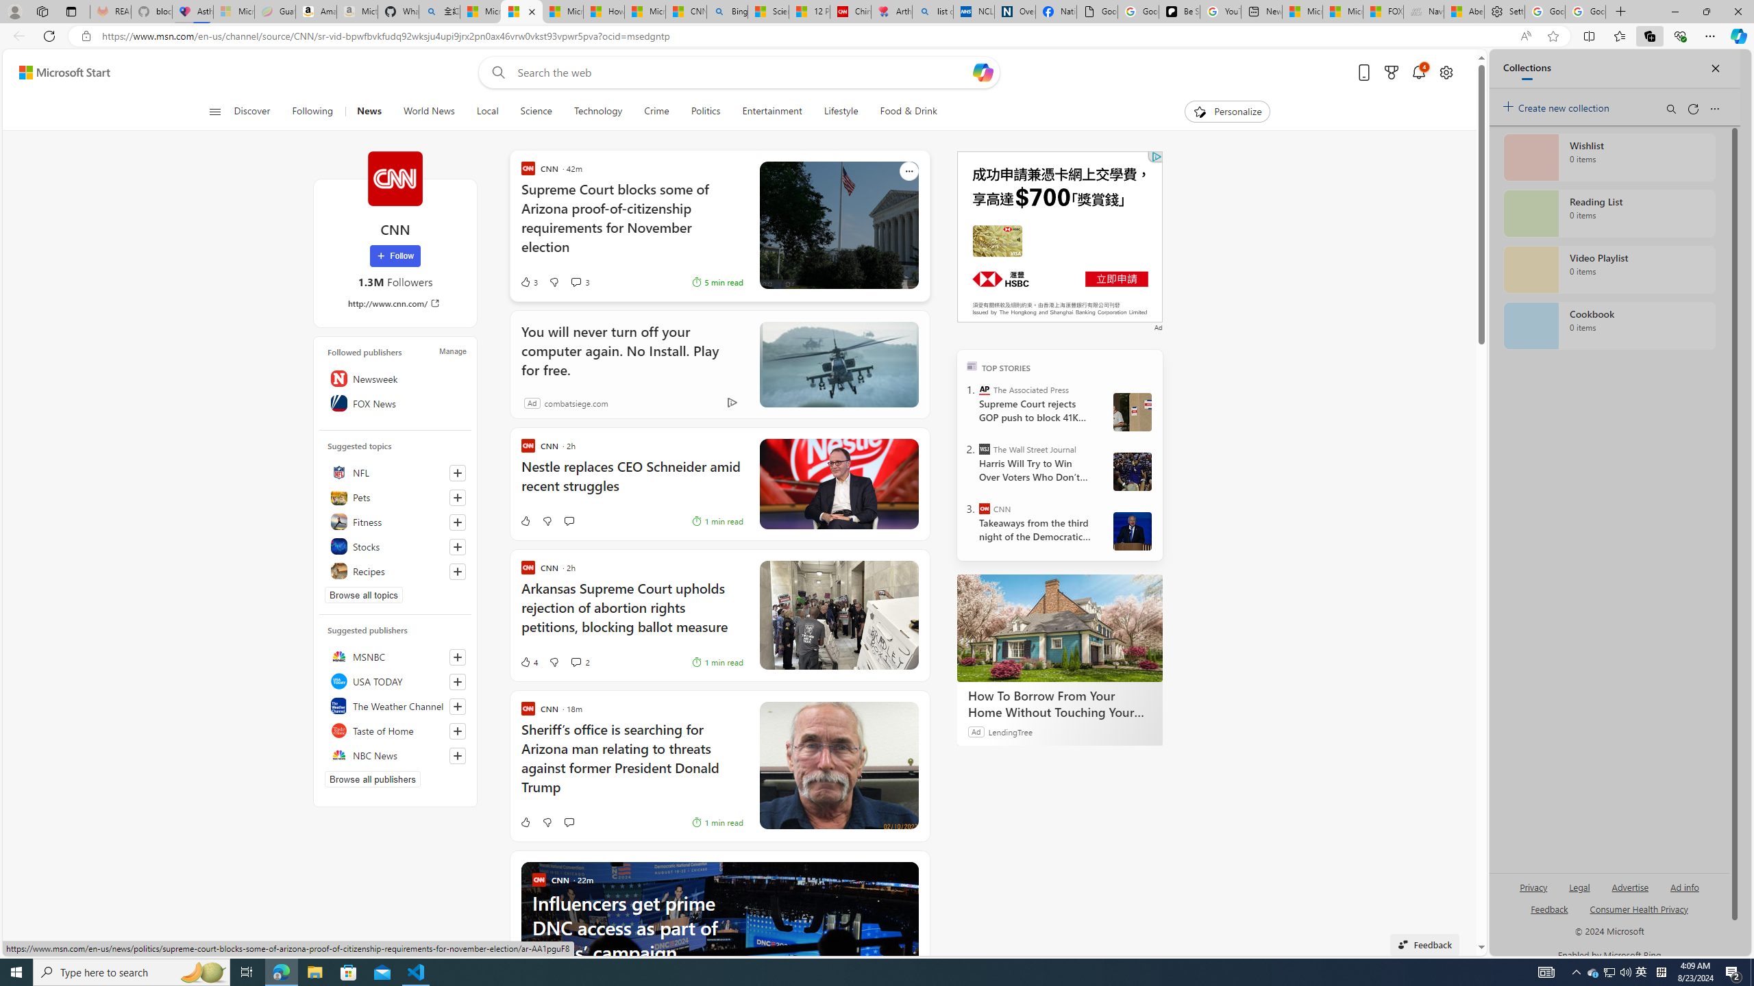  I want to click on View comments 2 Comment, so click(576, 661).